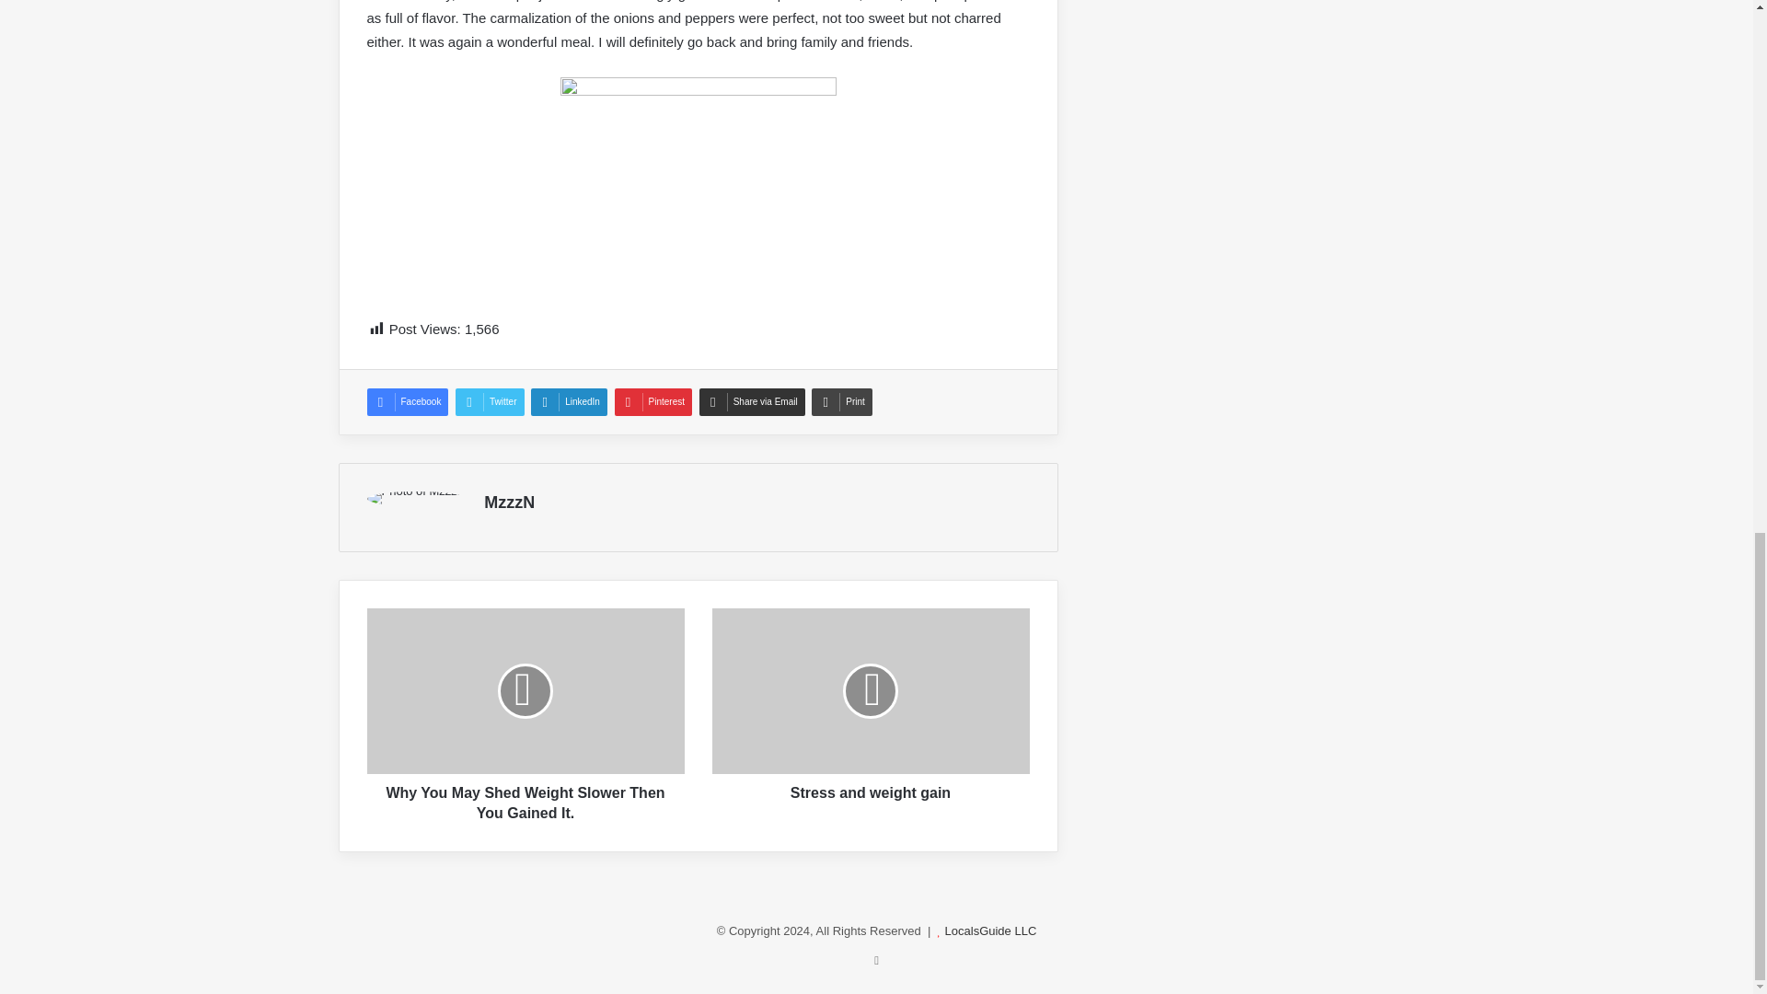 The image size is (1767, 994). What do you see at coordinates (490, 402) in the screenshot?
I see `Twitter` at bounding box center [490, 402].